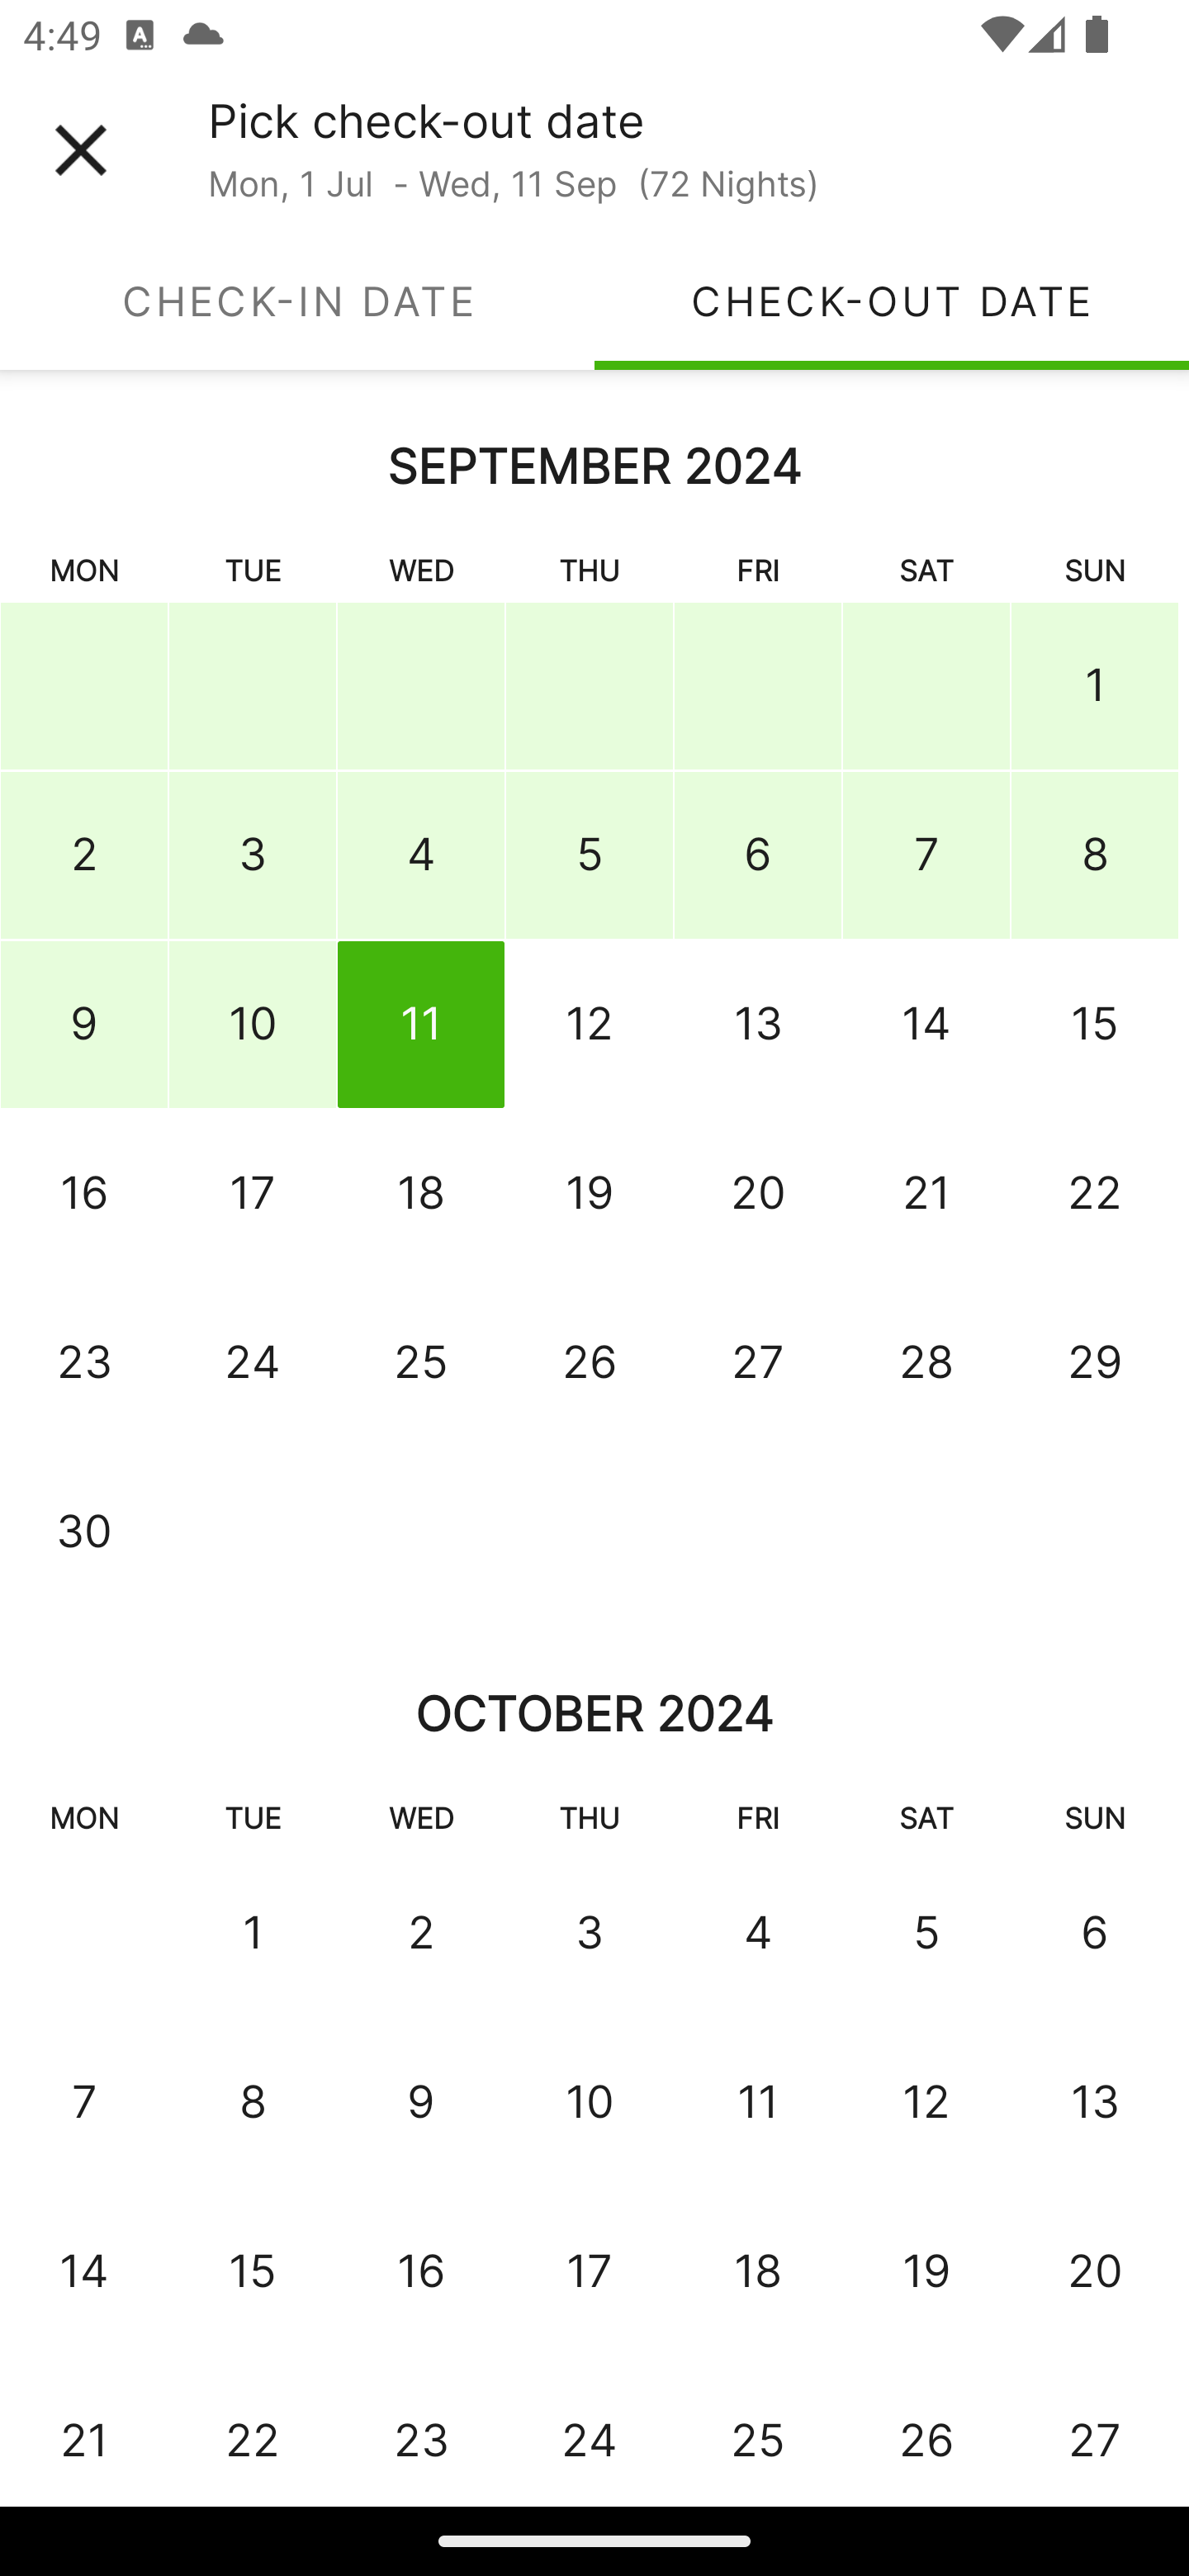  Describe the element at coordinates (297, 301) in the screenshot. I see `Check-in Date CHECK-IN DATE` at that location.